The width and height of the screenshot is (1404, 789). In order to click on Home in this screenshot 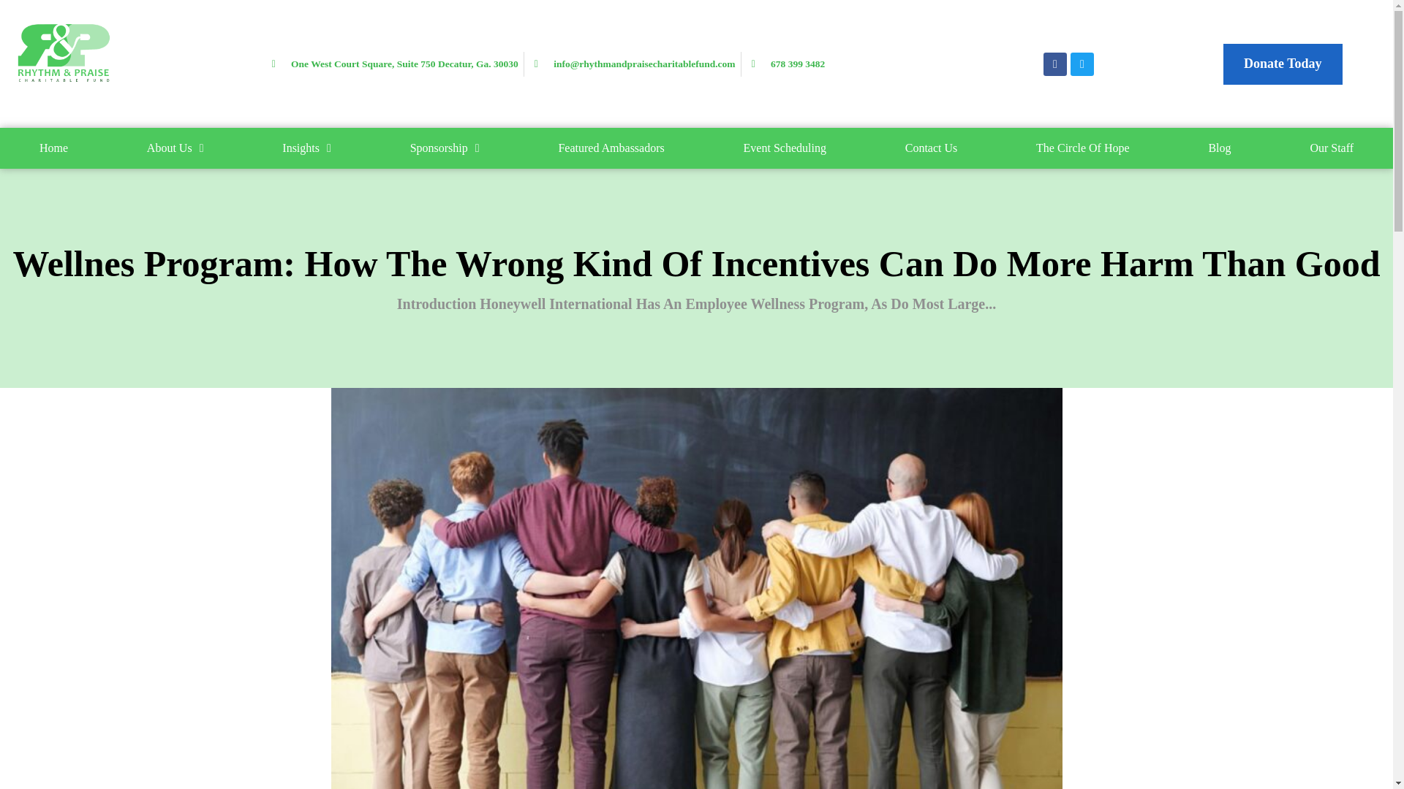, I will do `click(54, 148)`.